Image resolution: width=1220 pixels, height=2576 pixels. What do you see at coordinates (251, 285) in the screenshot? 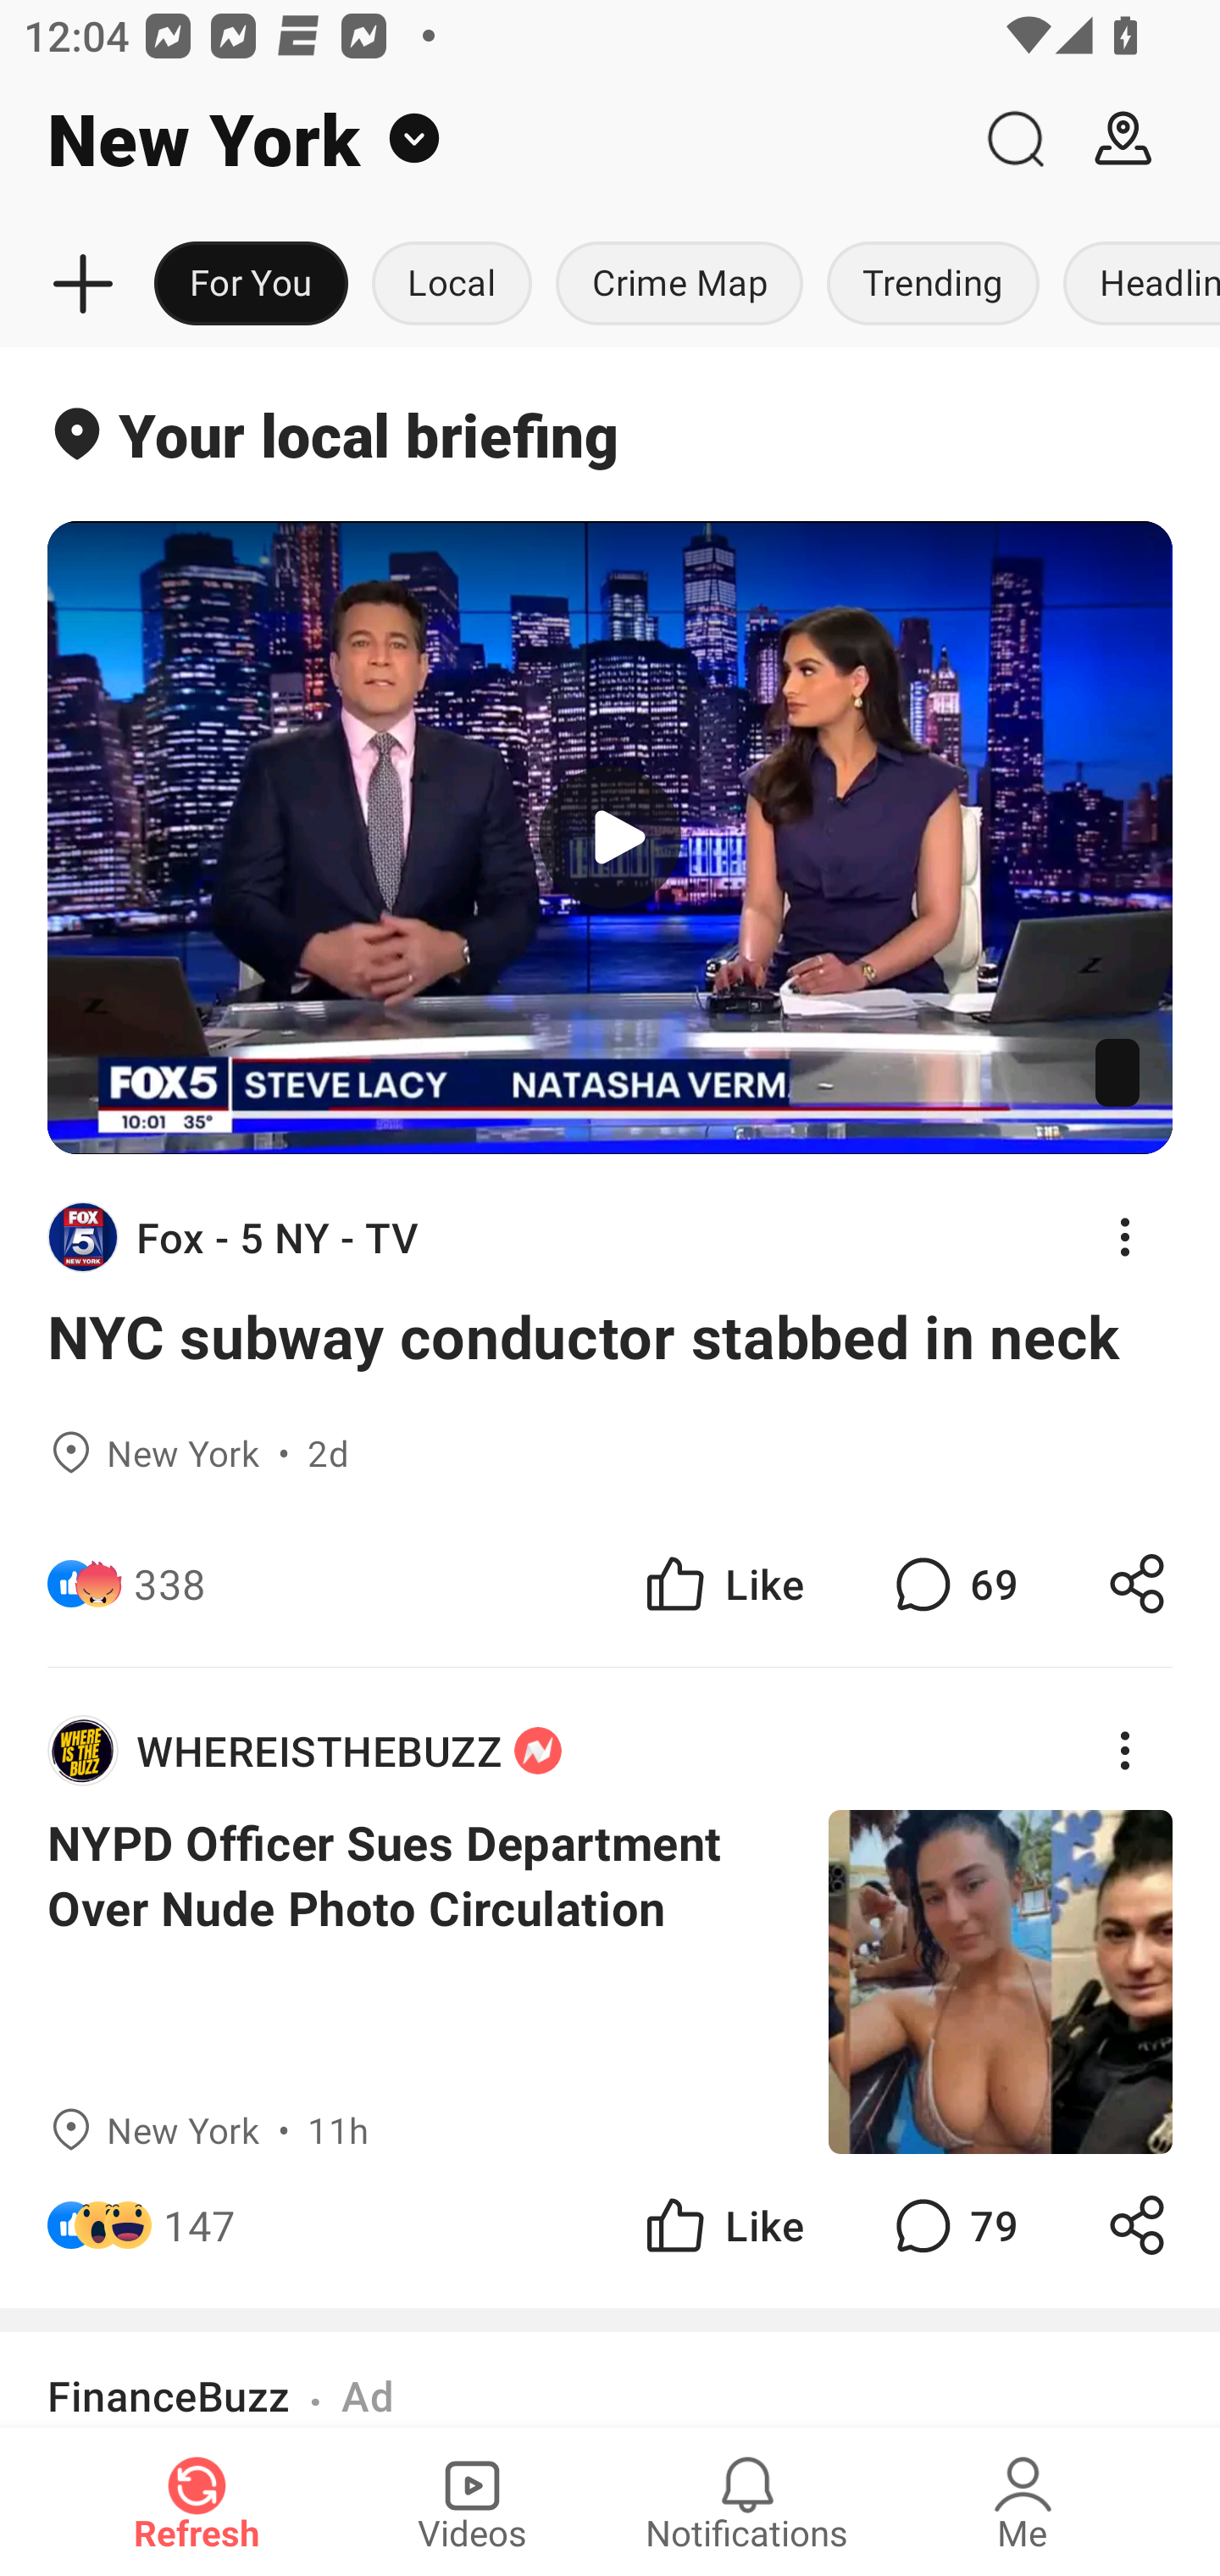
I see `For You` at bounding box center [251, 285].